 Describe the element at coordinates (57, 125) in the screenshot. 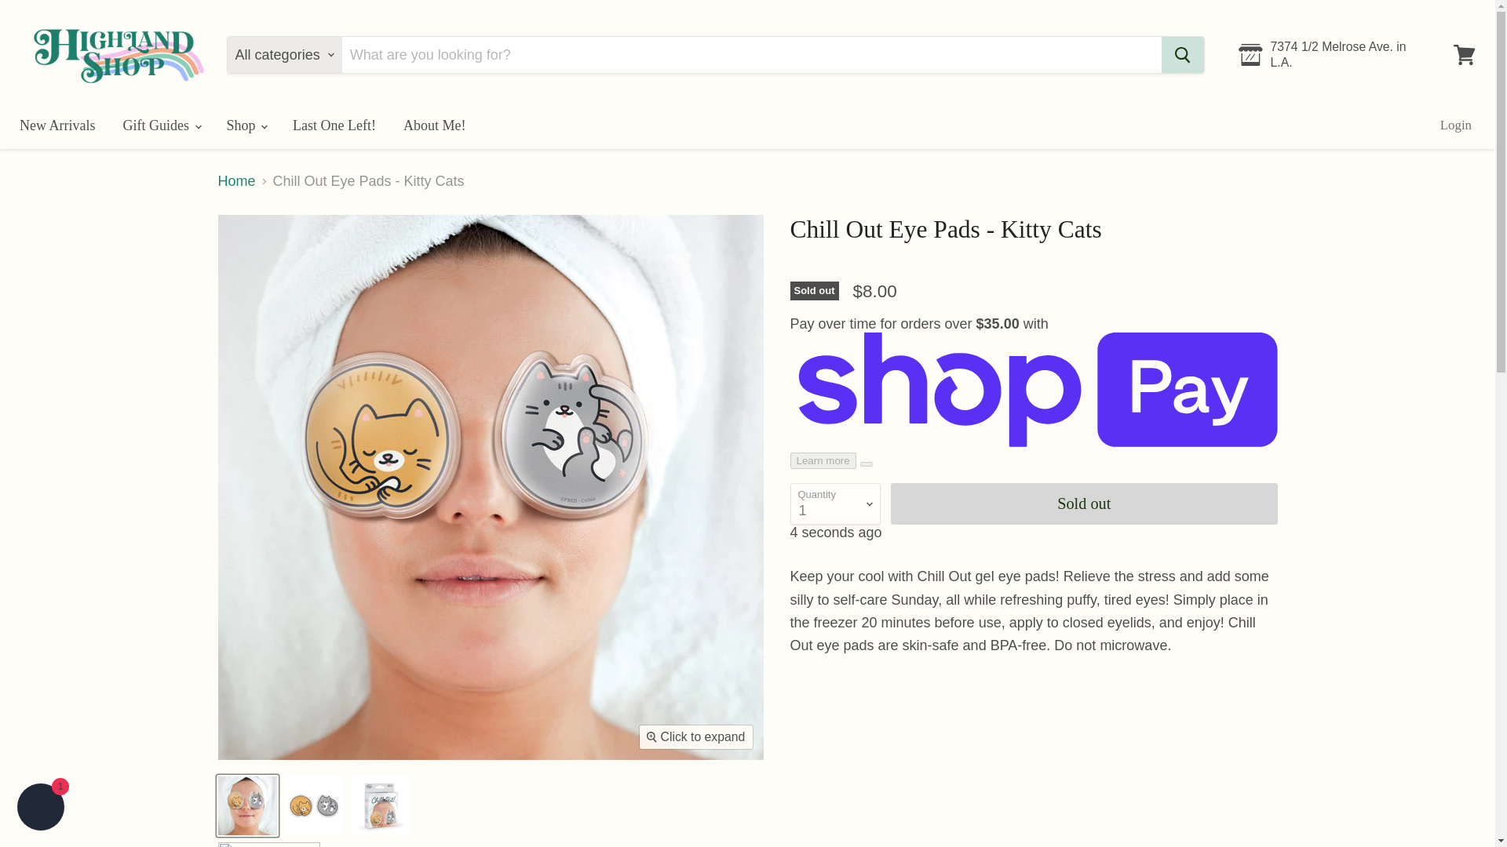

I see `New Arrivals` at that location.